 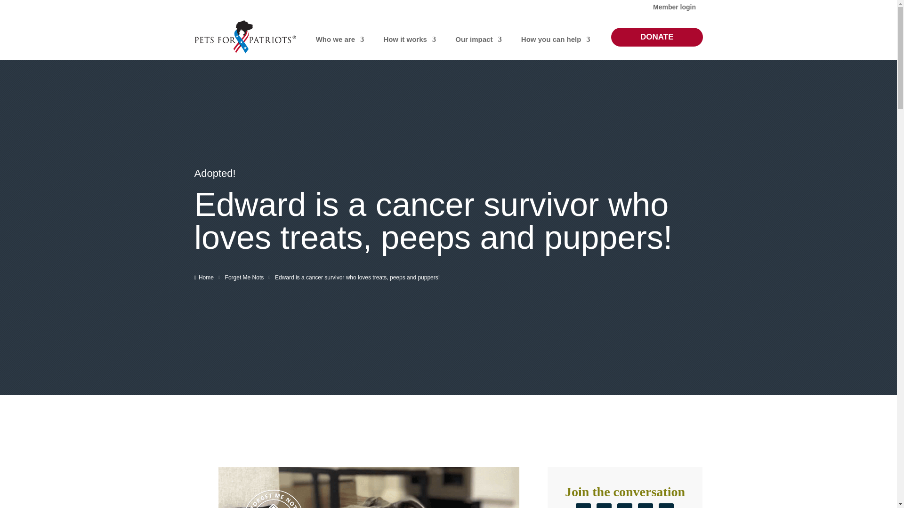 I want to click on Our impact, so click(x=474, y=39).